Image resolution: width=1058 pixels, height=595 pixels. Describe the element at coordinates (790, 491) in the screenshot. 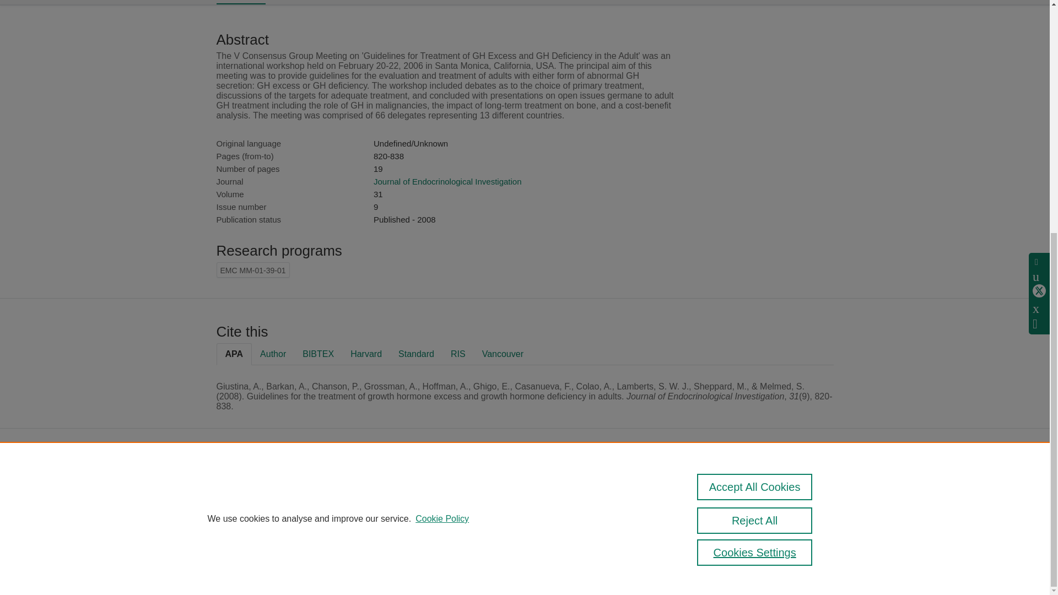

I see `Erasmus University Rotterdam data protection policy` at that location.